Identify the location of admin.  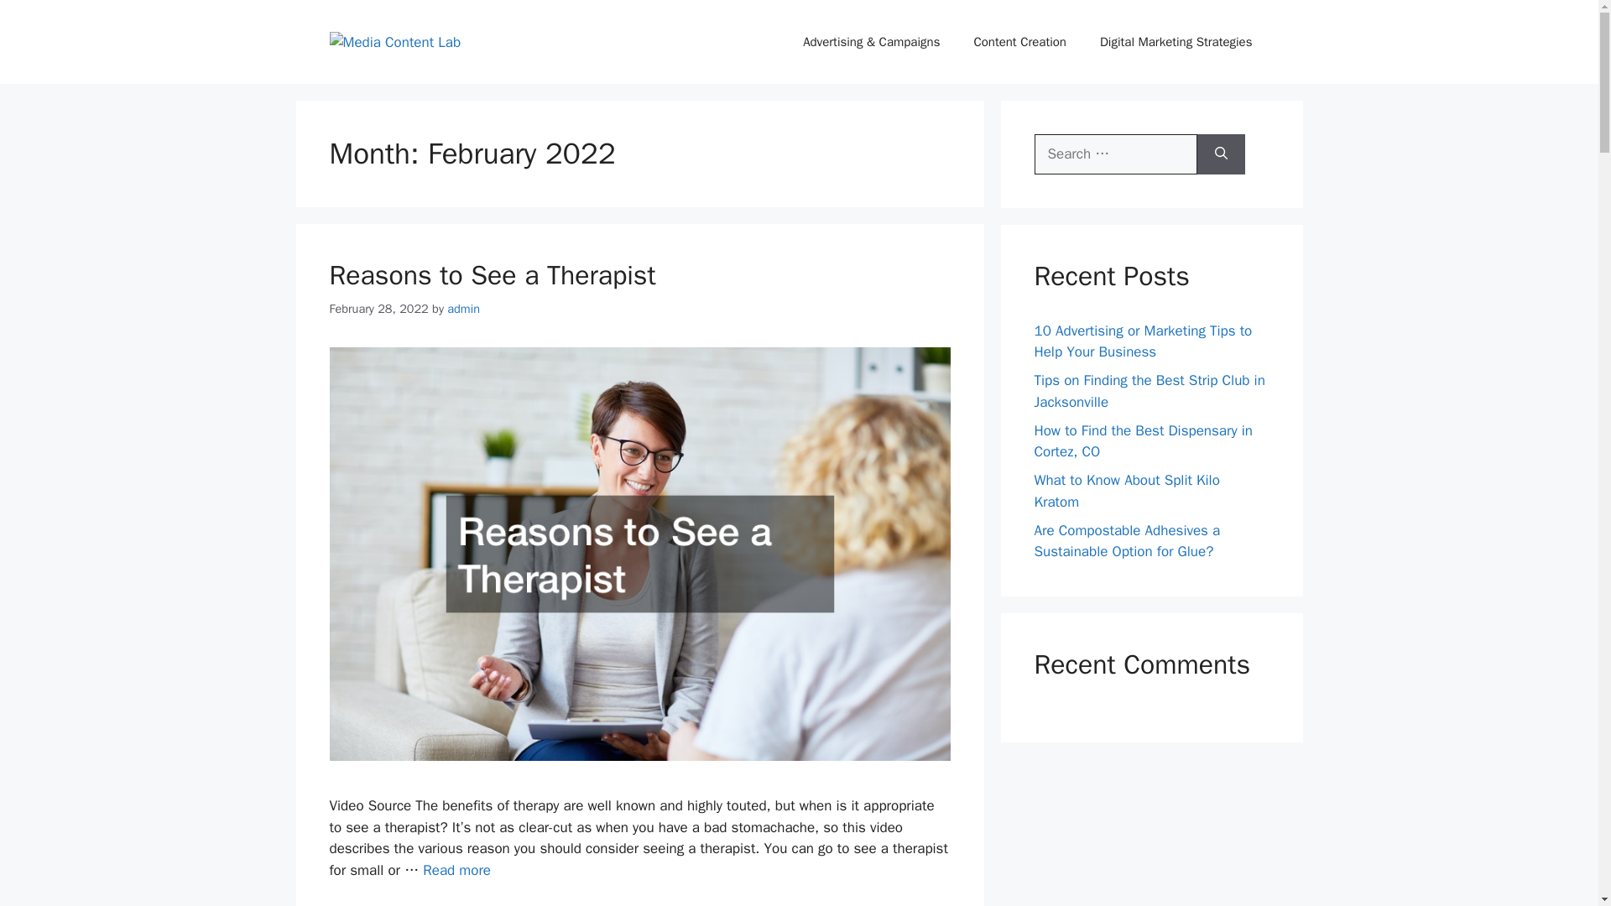
(463, 308).